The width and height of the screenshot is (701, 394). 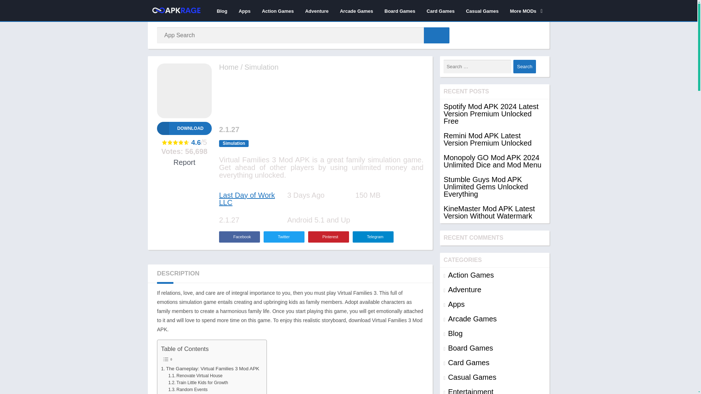 I want to click on Home, so click(x=229, y=67).